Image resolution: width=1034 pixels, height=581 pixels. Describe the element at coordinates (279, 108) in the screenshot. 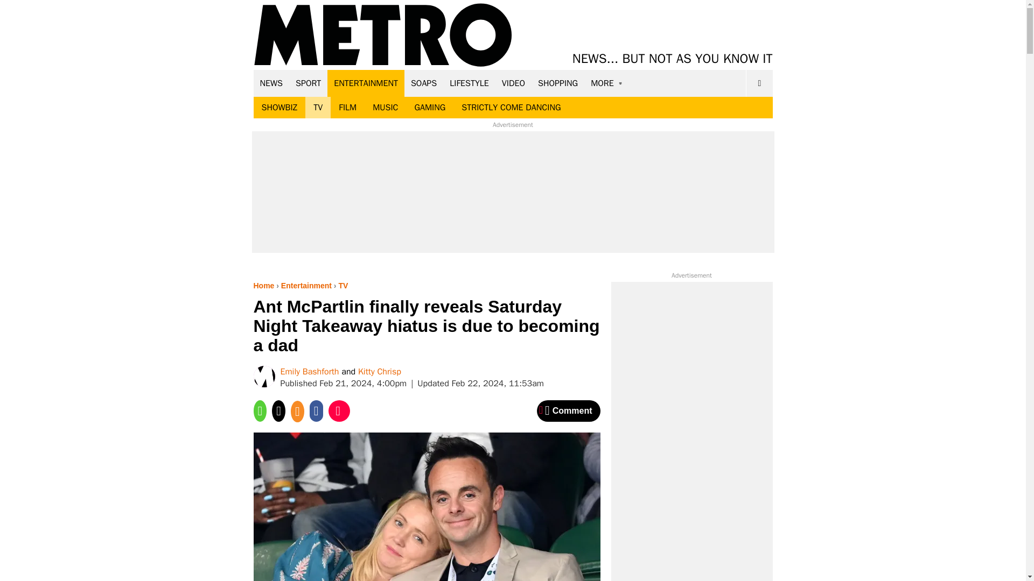

I see `SHOWBIZ` at that location.